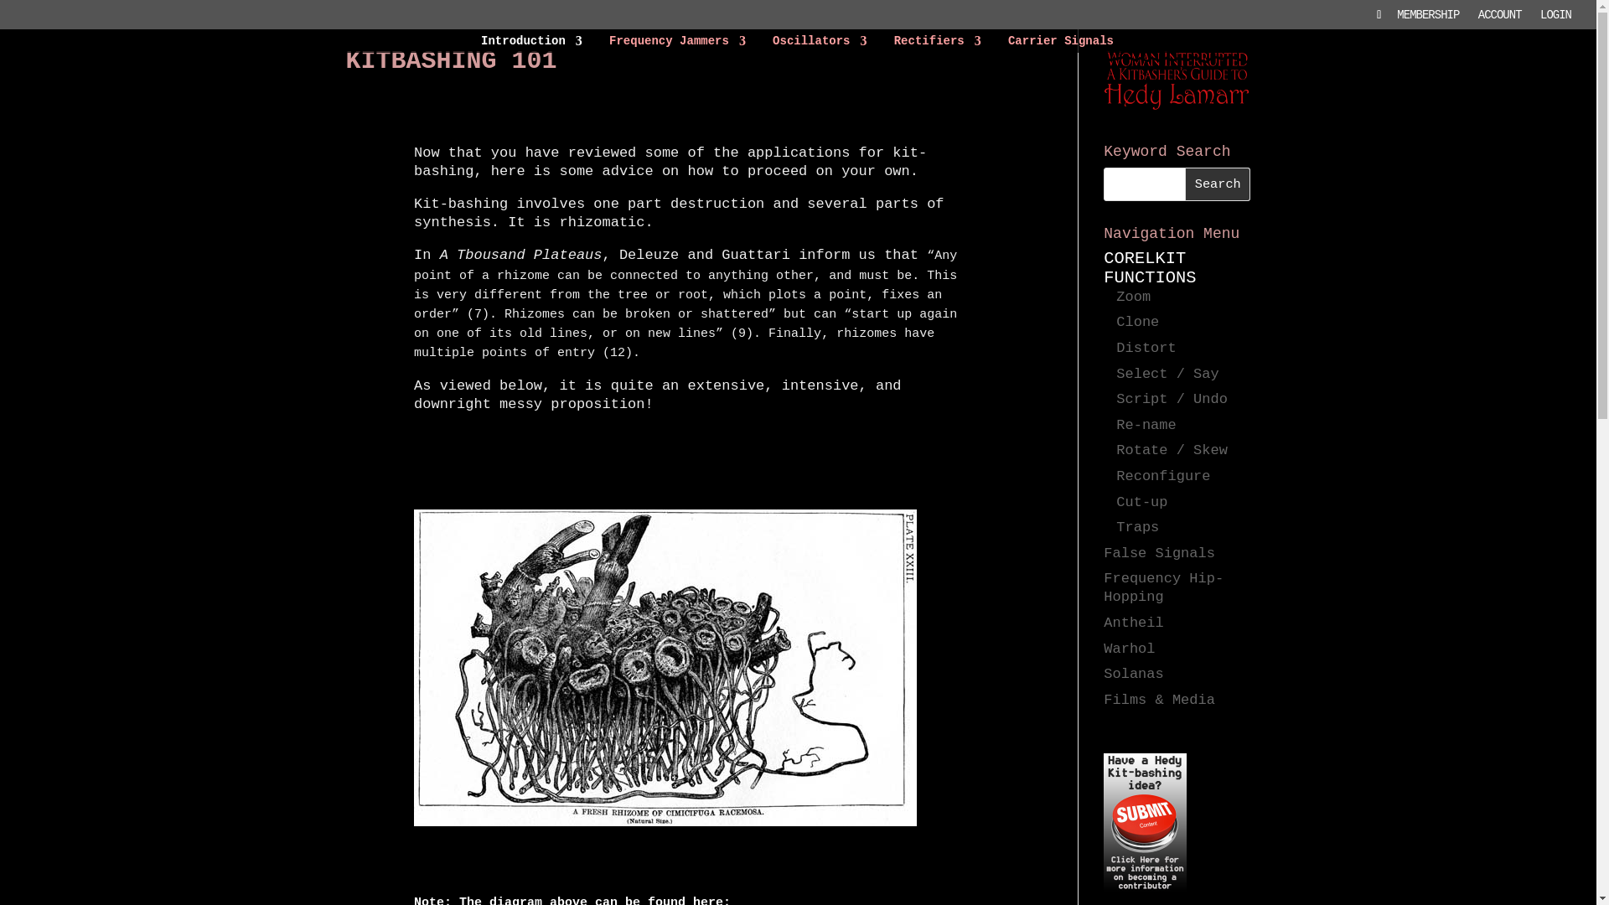 The width and height of the screenshot is (1609, 905). I want to click on Introduction, so click(531, 44).